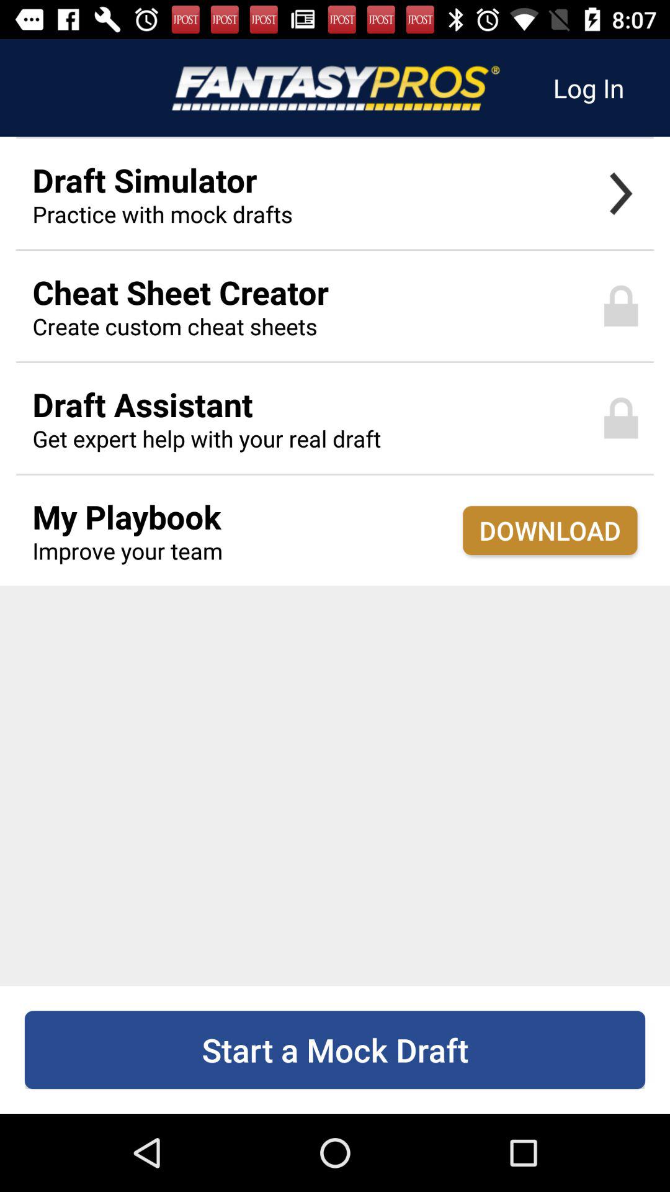  What do you see at coordinates (335, 1050) in the screenshot?
I see `click on start a mock draft option` at bounding box center [335, 1050].